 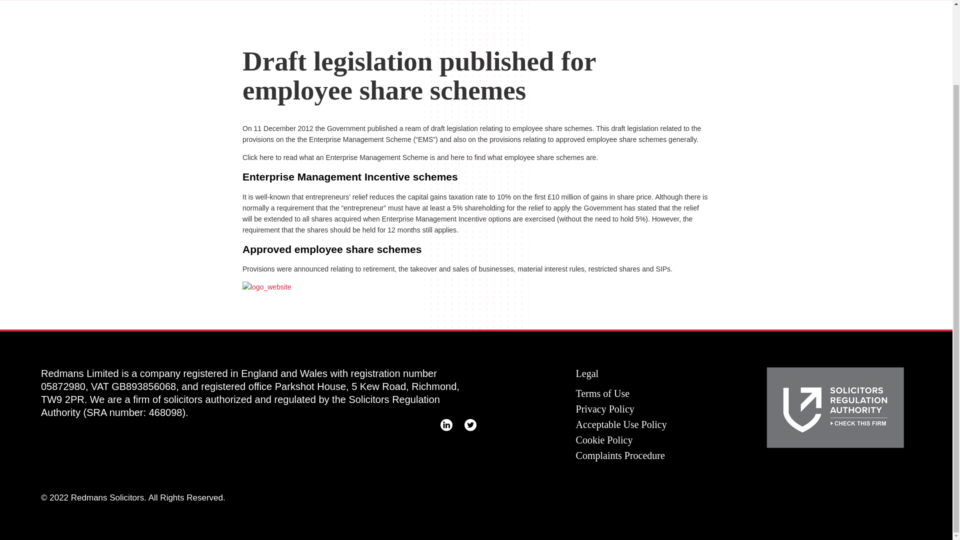 I want to click on Acceptable Use Policy, so click(x=621, y=424).